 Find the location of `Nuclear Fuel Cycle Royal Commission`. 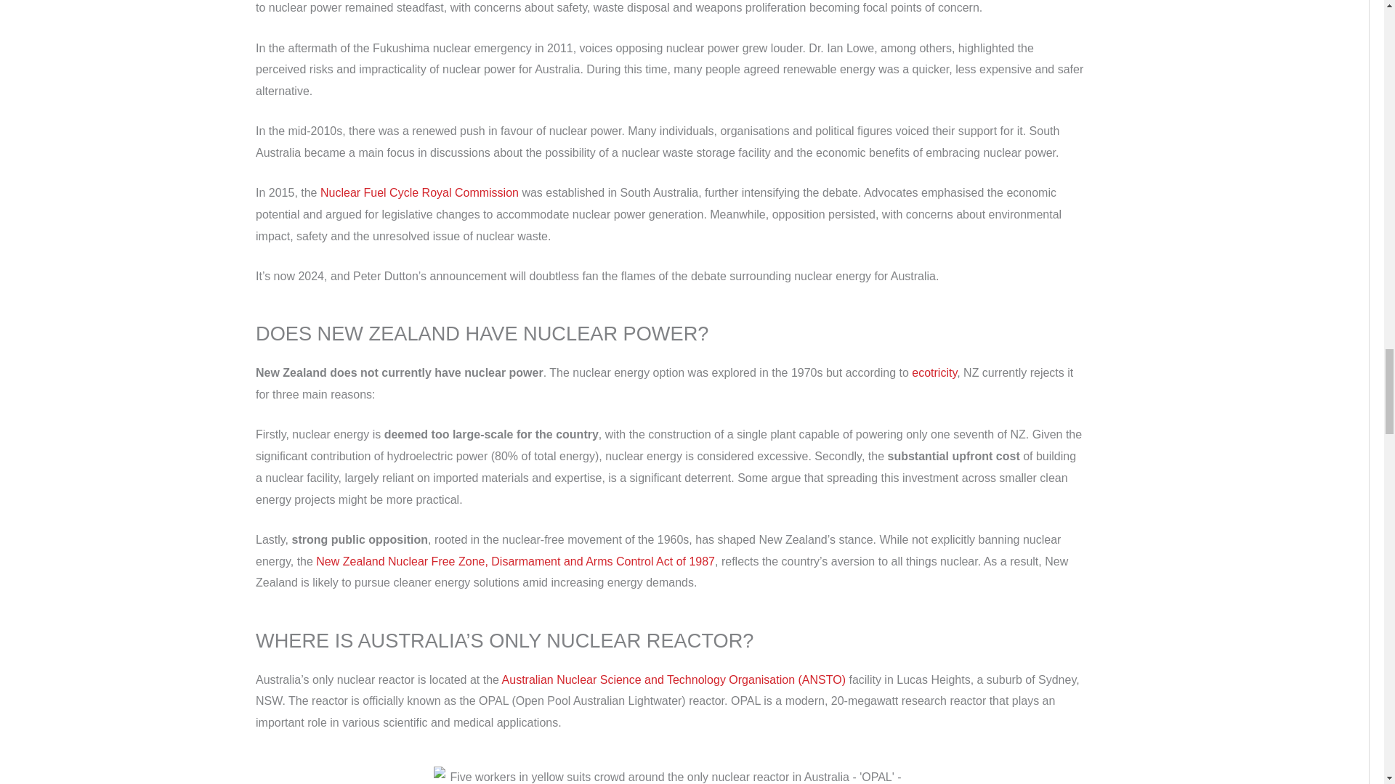

Nuclear Fuel Cycle Royal Commission is located at coordinates (420, 193).